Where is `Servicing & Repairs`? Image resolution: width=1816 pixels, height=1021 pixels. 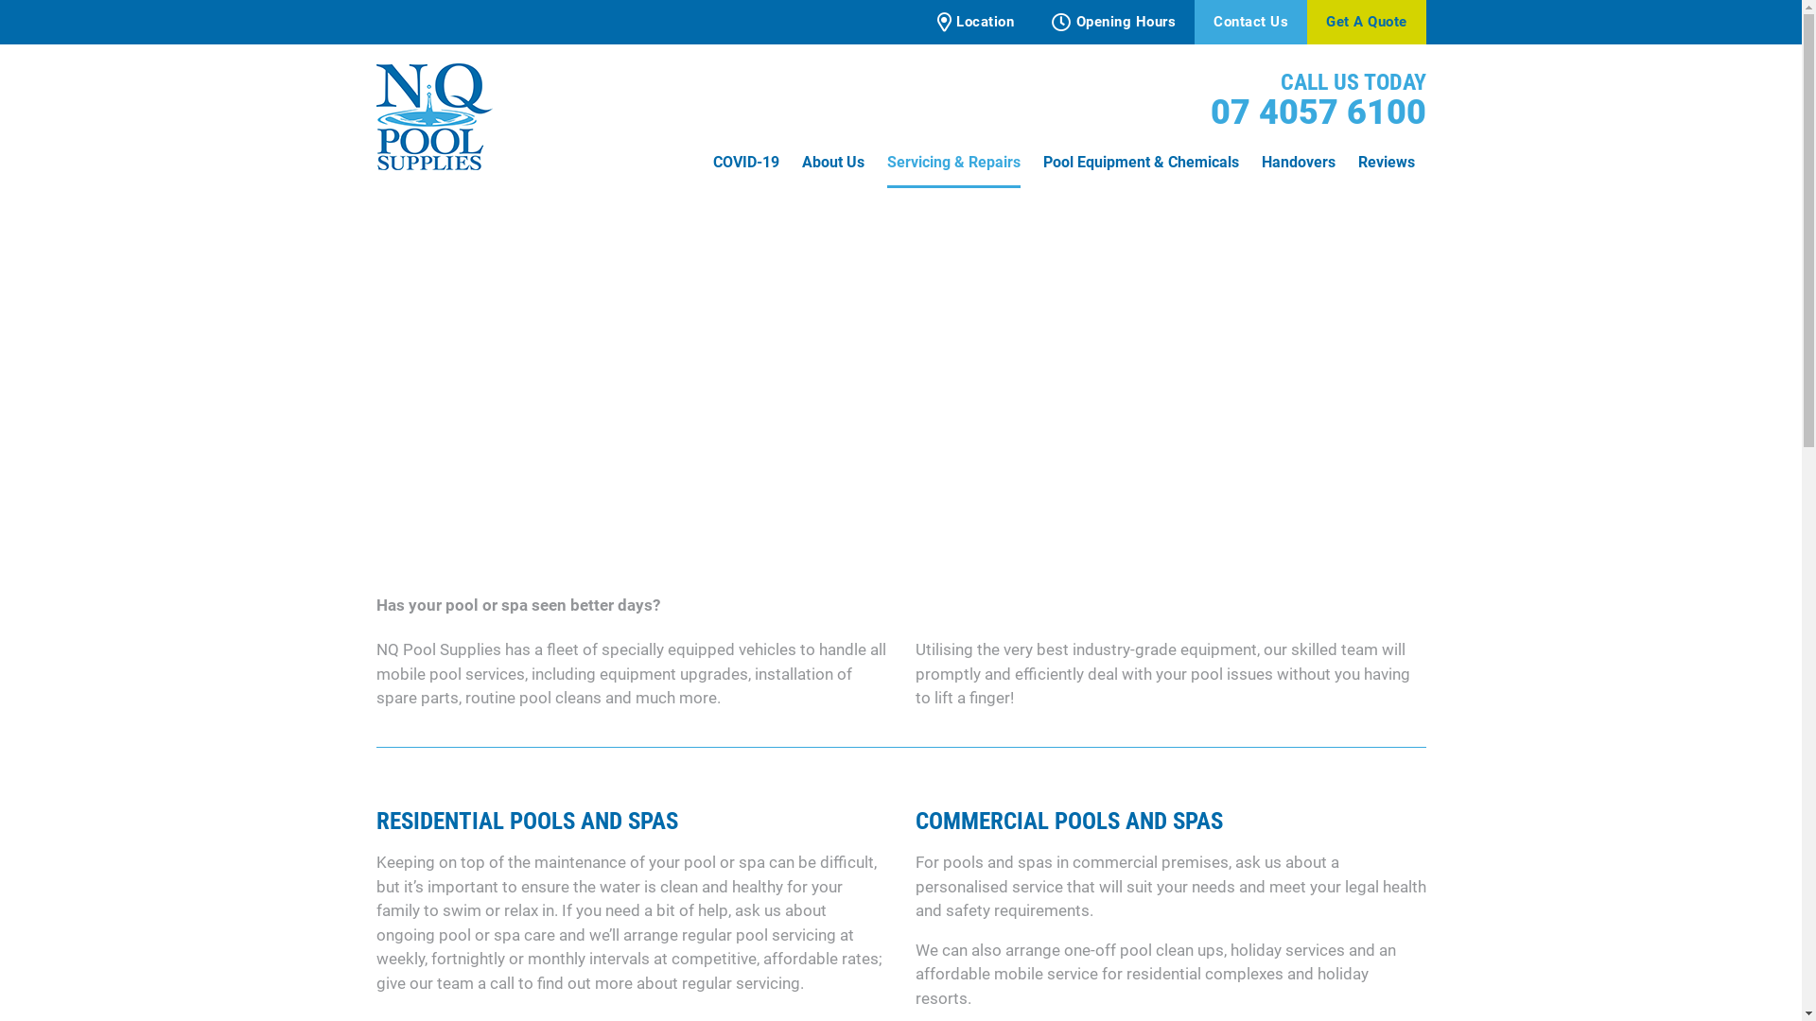
Servicing & Repairs is located at coordinates (953, 164).